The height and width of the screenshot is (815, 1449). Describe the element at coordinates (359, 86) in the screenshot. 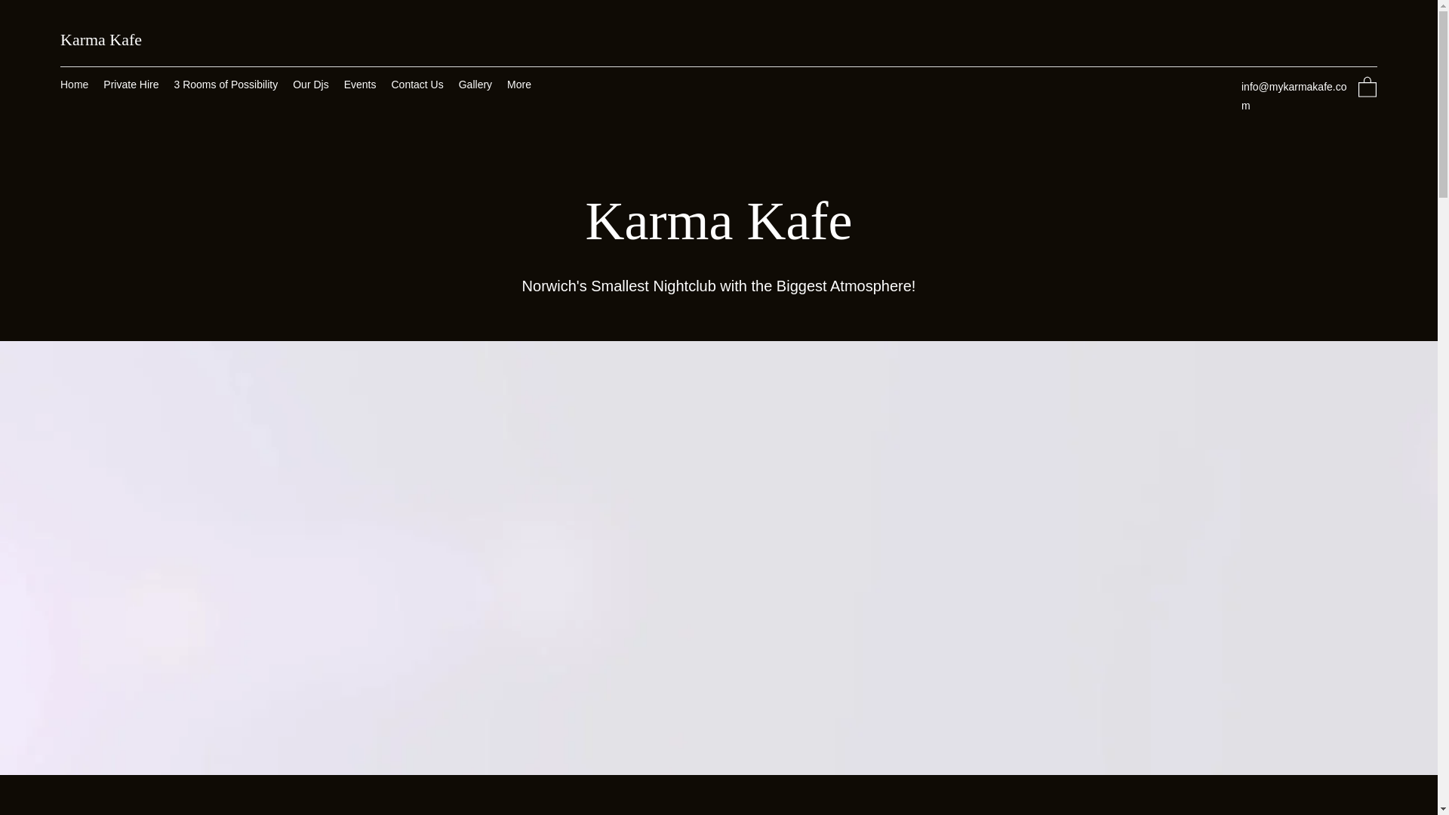

I see `Events` at that location.